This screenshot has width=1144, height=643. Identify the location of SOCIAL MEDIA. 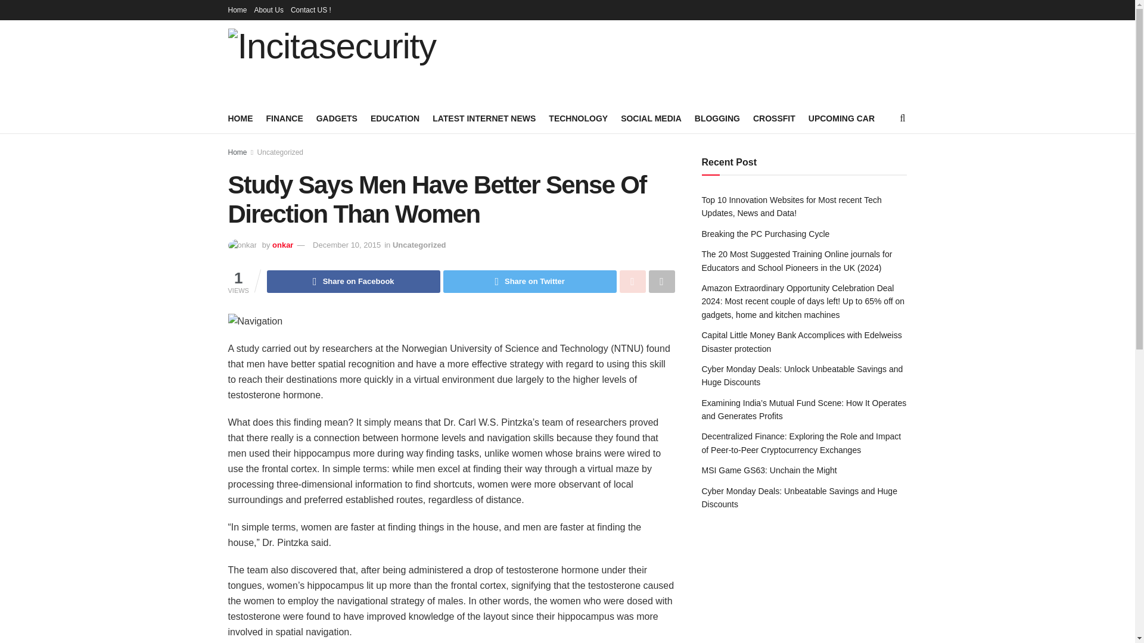
(651, 118).